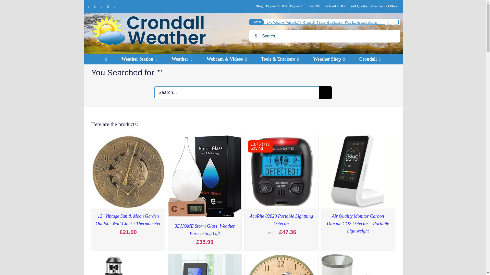 This screenshot has height=275, width=490. I want to click on Payless4 FLOWERS, so click(139, 59).